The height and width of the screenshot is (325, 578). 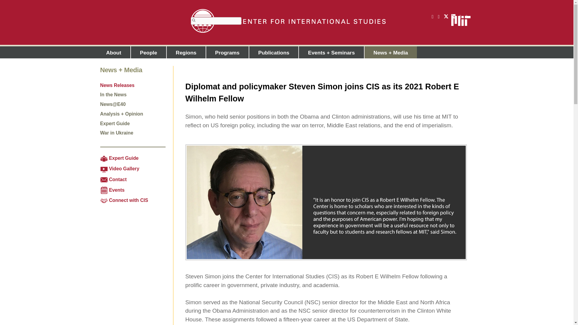 What do you see at coordinates (194, 20) in the screenshot?
I see `Search` at bounding box center [194, 20].